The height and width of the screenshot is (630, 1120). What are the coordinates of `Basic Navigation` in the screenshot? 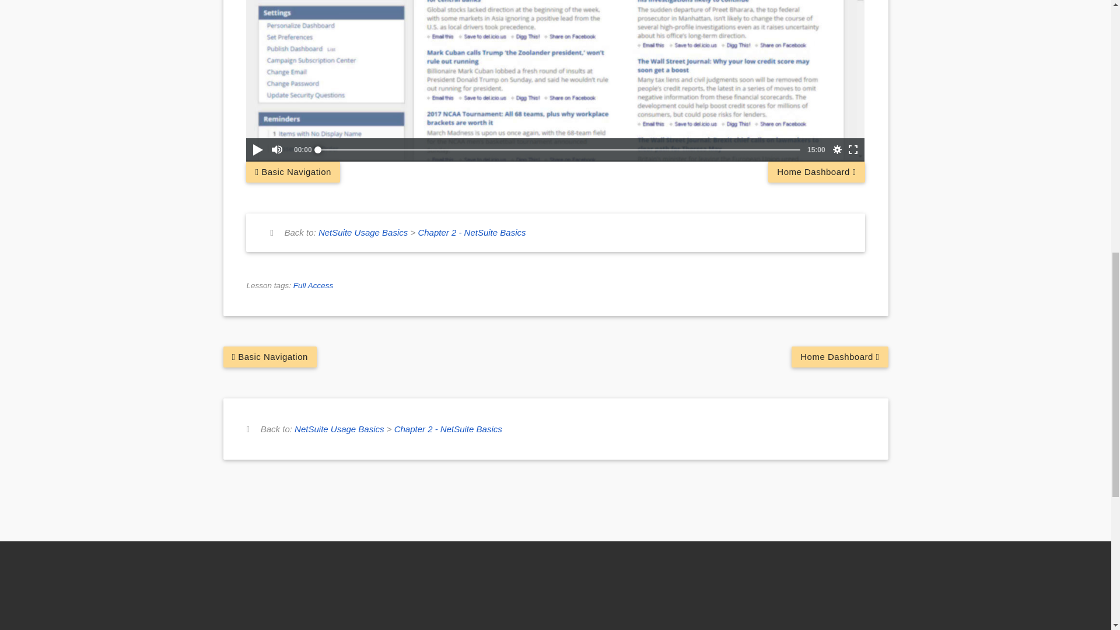 It's located at (293, 171).